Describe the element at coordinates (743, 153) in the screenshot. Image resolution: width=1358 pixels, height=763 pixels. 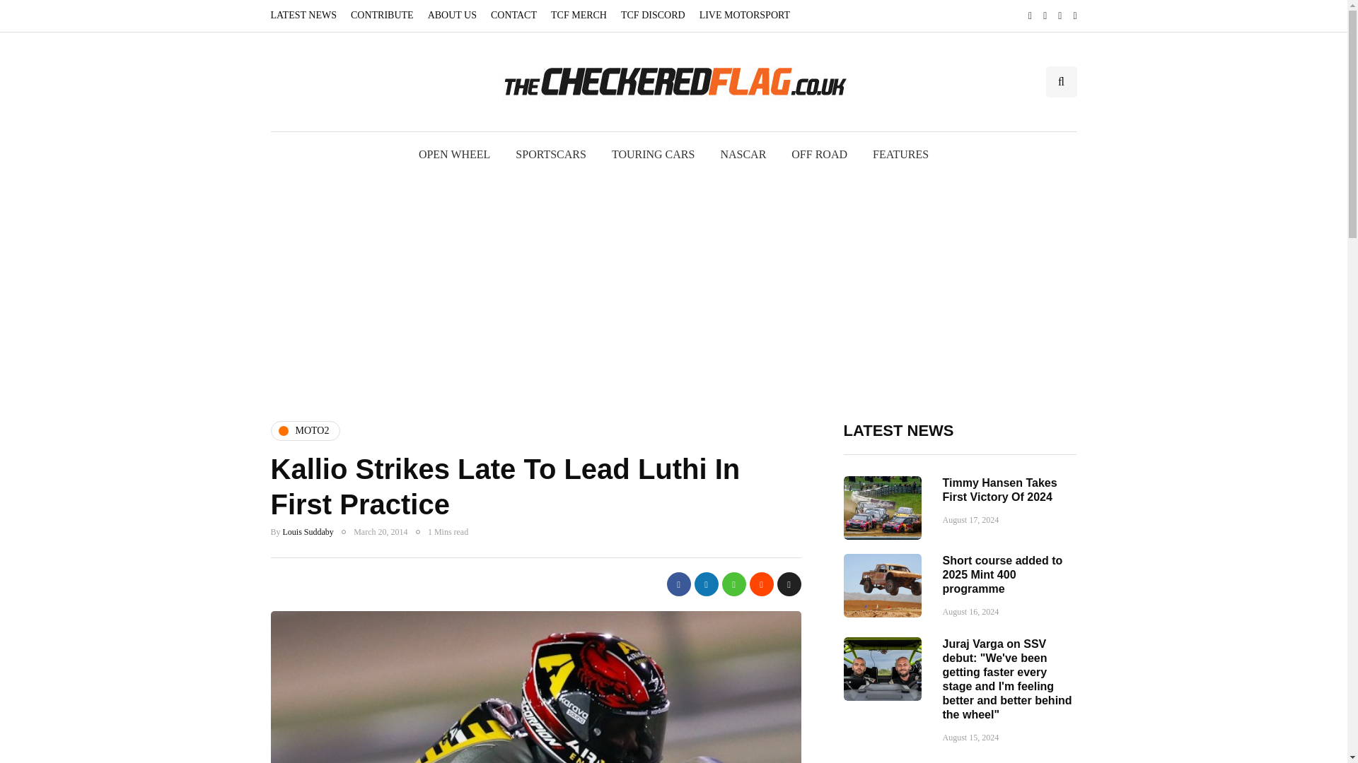
I see `NASCAR` at that location.